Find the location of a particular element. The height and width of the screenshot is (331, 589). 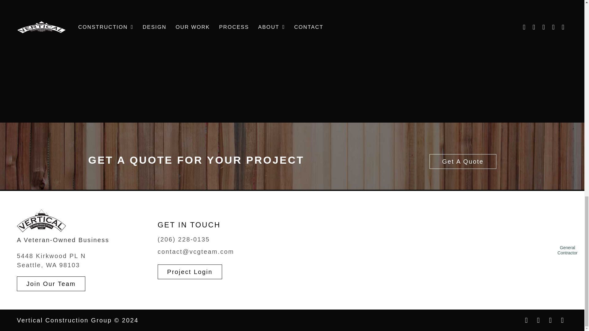

Project Login is located at coordinates (190, 272).